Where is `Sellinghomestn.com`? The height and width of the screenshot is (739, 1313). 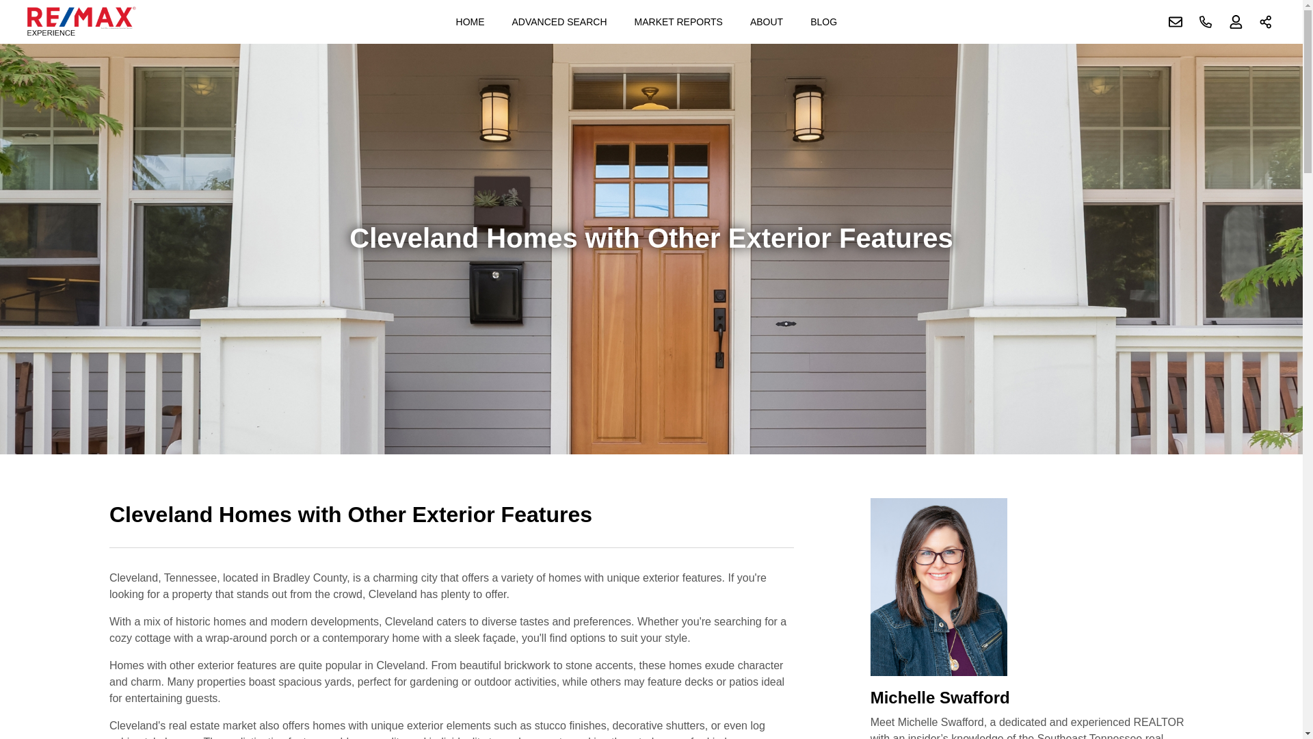
Sellinghomestn.com is located at coordinates (81, 22).